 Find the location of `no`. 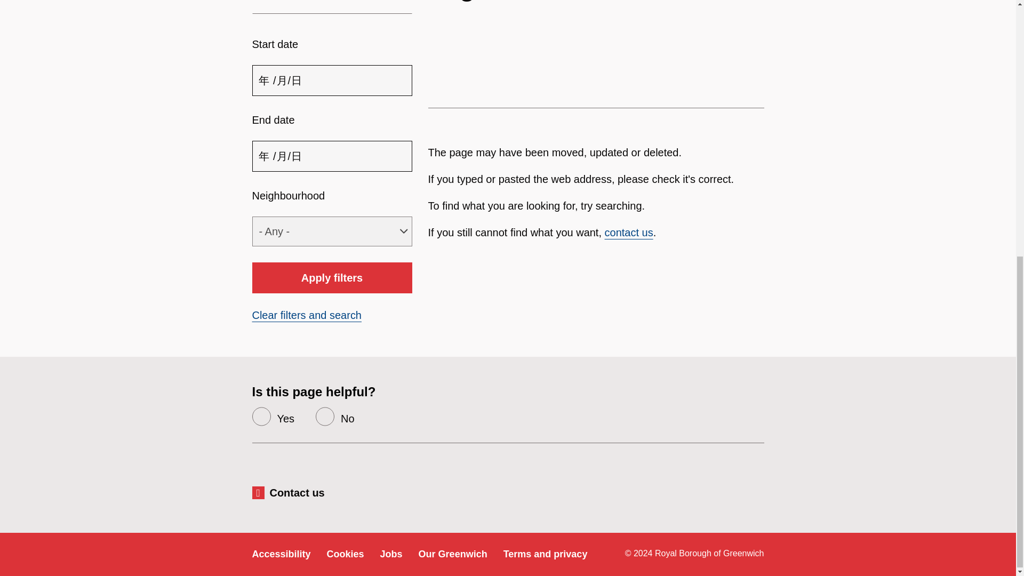

no is located at coordinates (325, 416).